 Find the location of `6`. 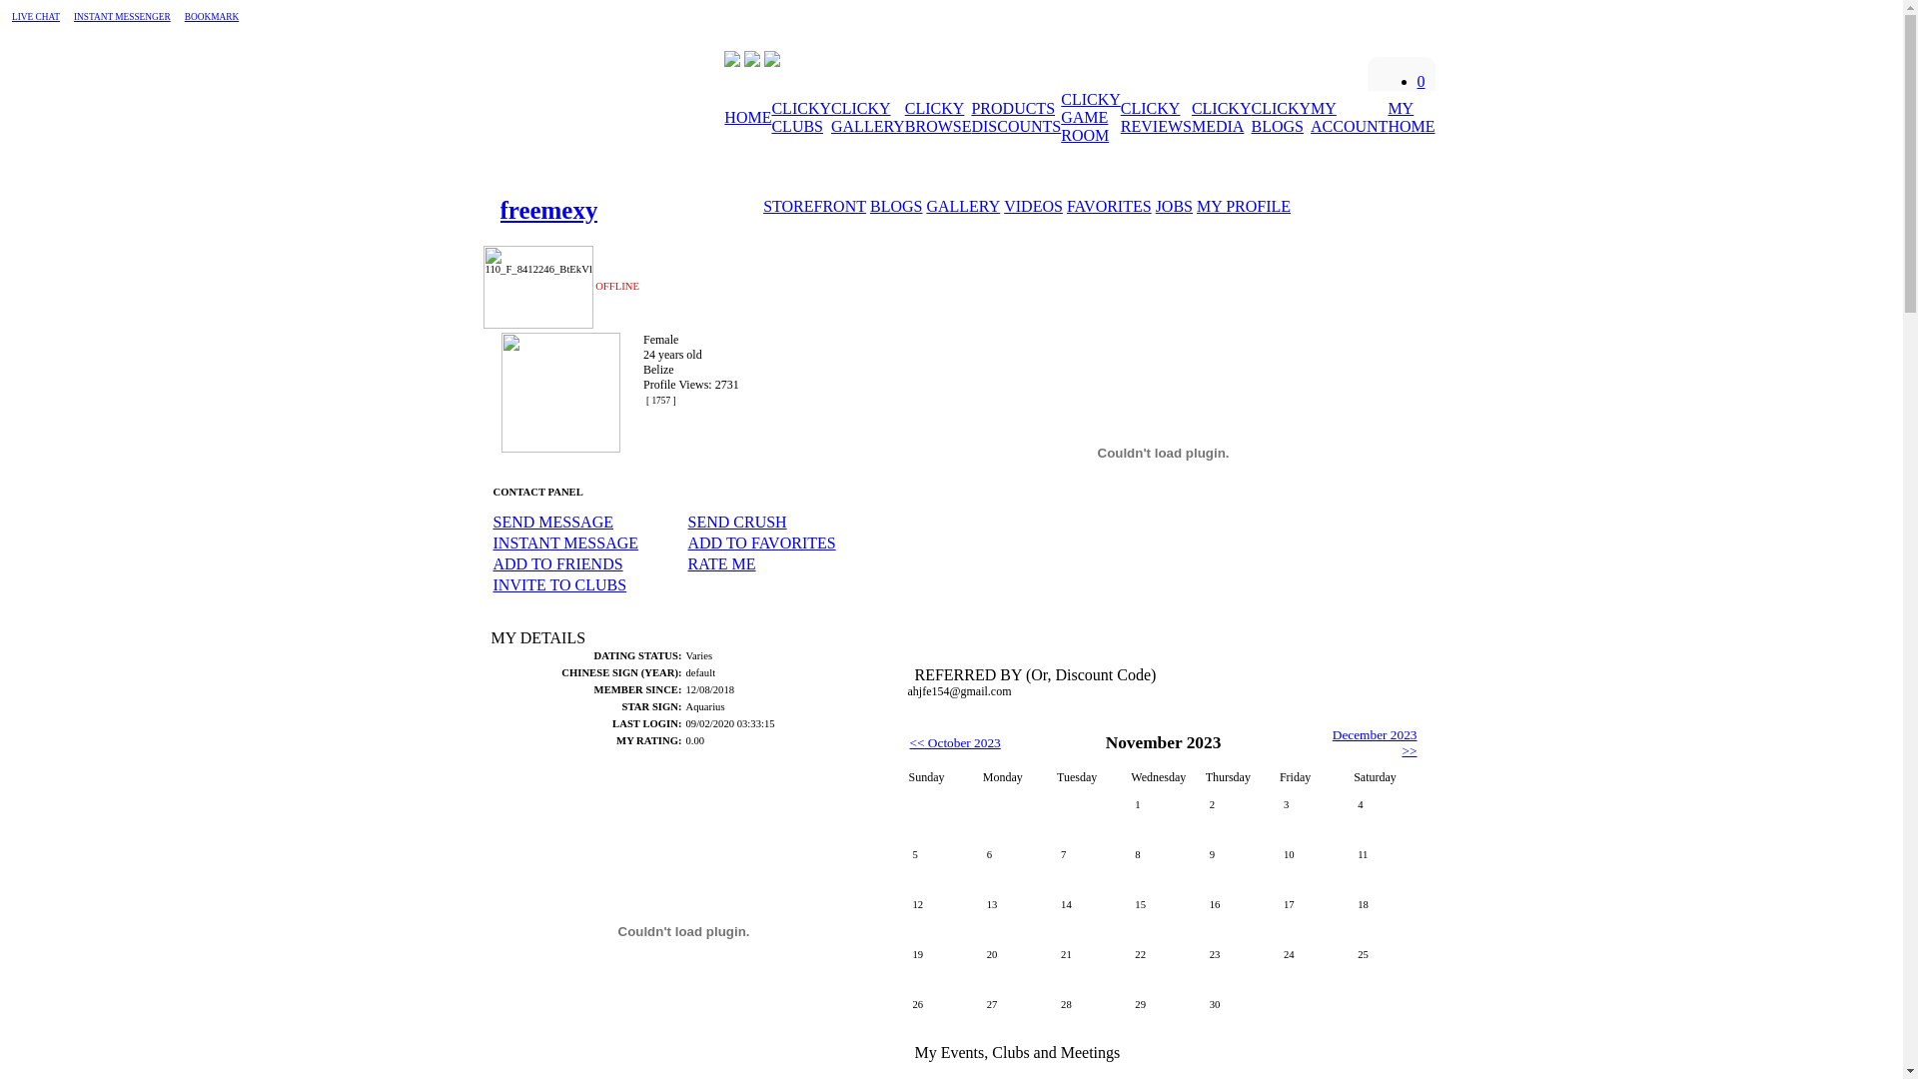

6 is located at coordinates (1015, 865).